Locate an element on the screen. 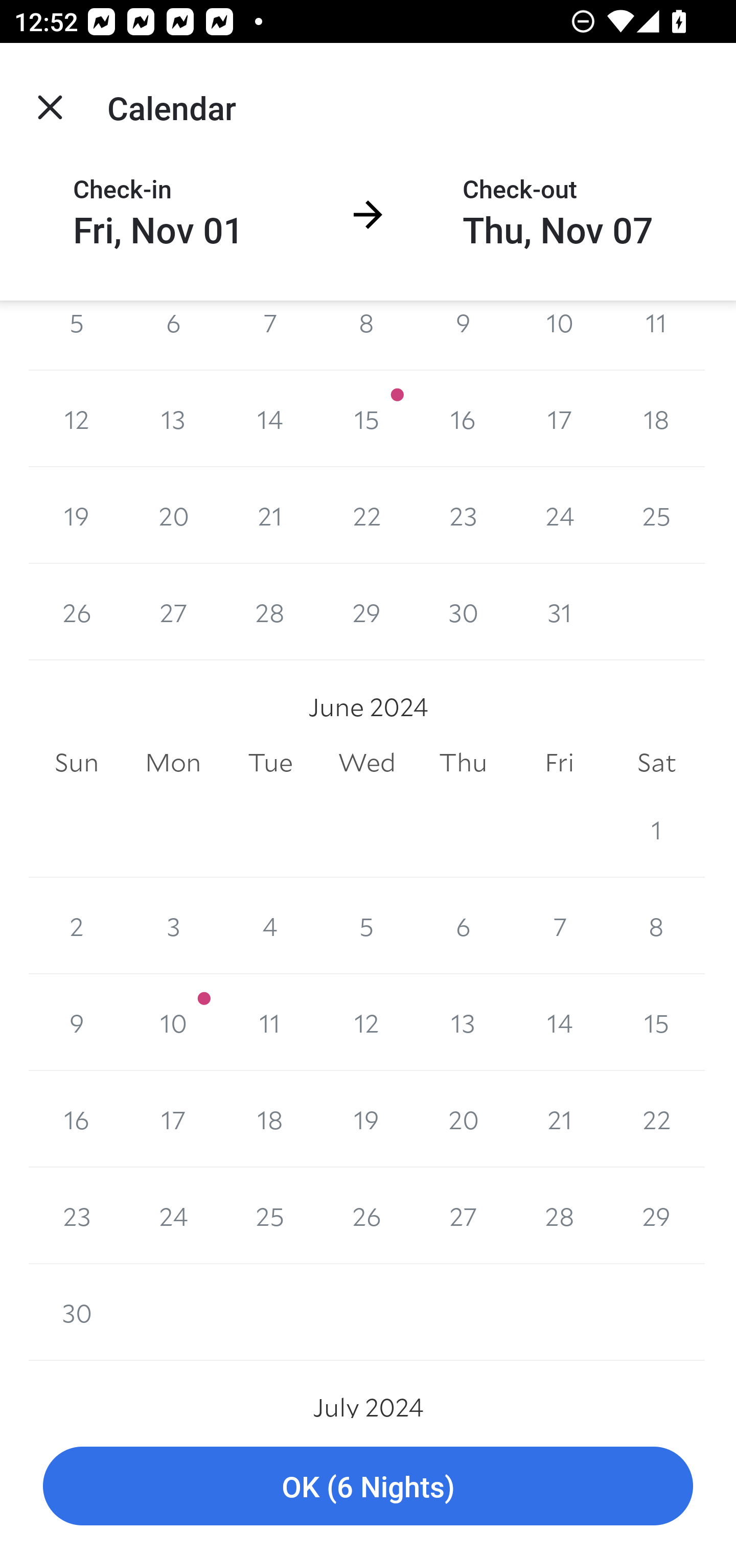  5 5 June 2024 is located at coordinates (367, 926).